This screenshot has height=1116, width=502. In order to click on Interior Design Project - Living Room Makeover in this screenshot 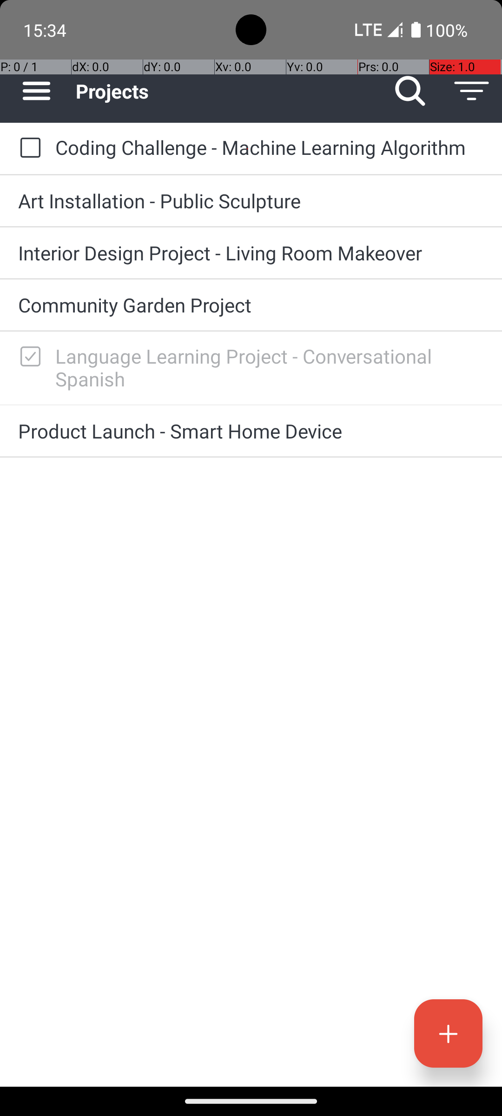, I will do `click(251, 253)`.